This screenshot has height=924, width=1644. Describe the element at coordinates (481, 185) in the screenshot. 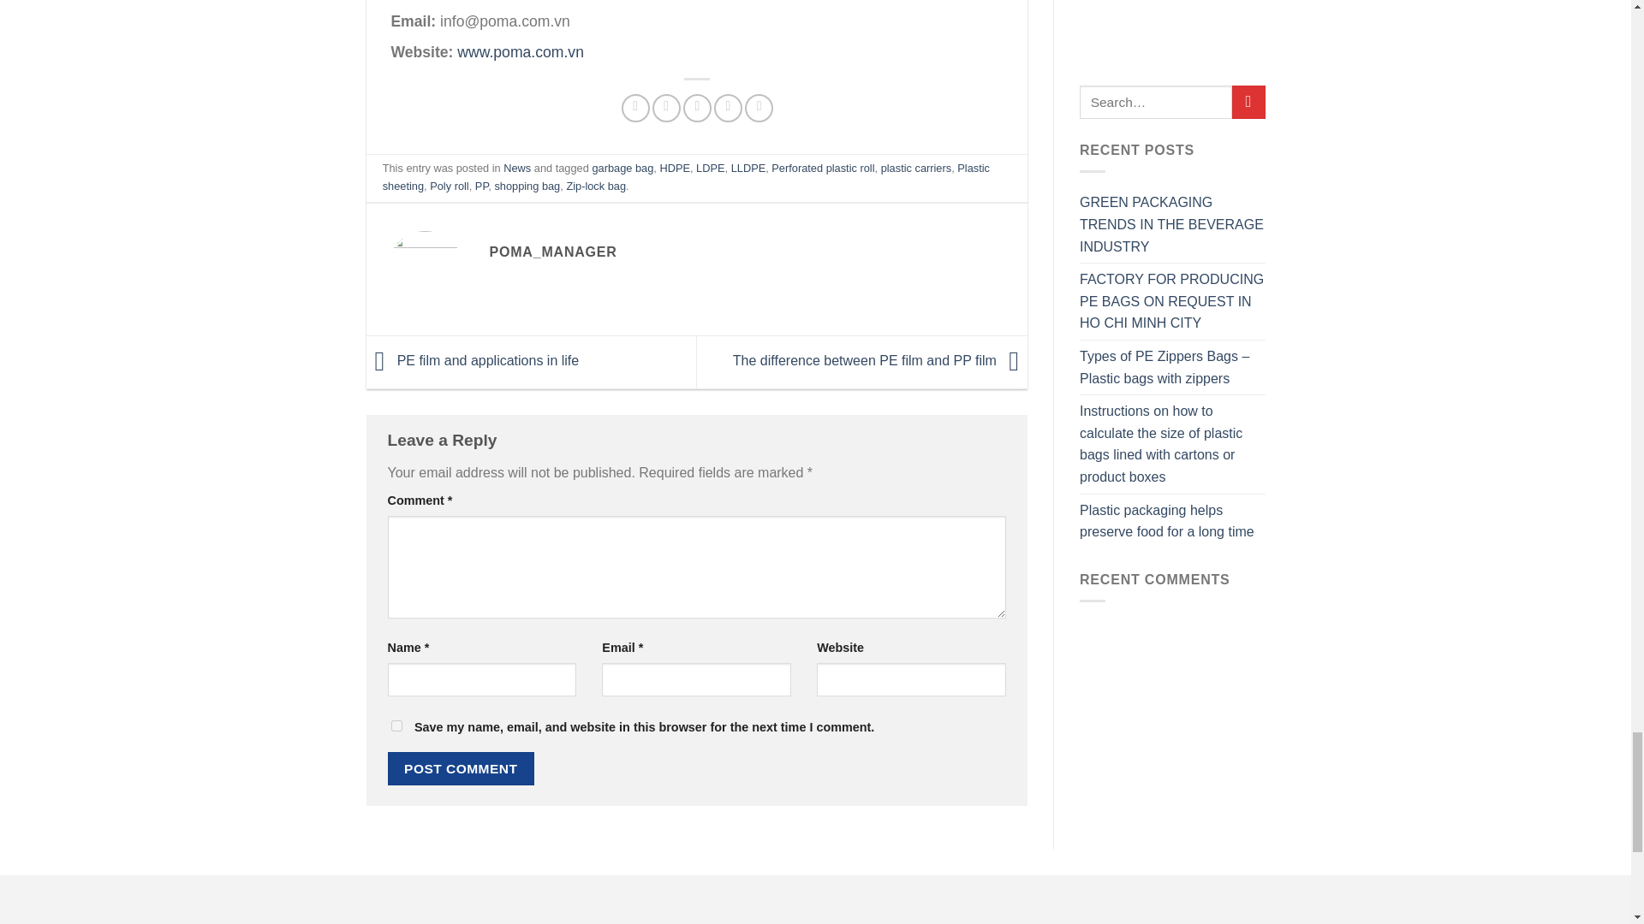

I see `PP` at that location.